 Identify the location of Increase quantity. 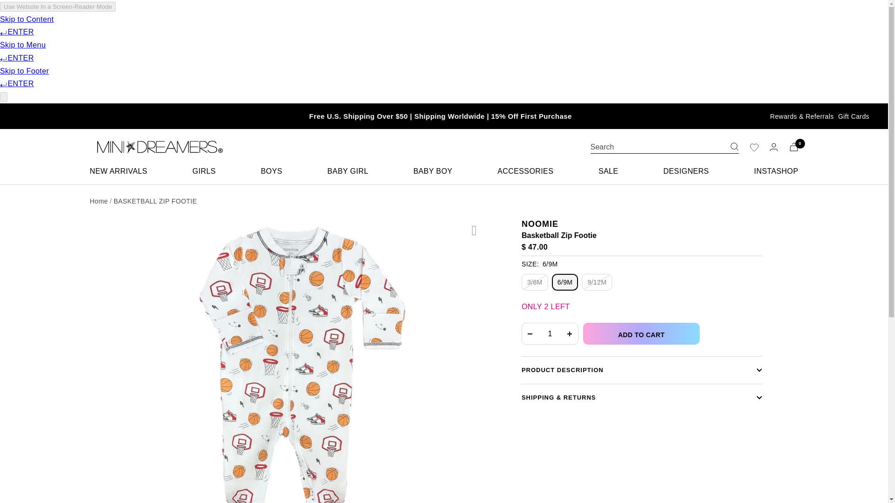
(570, 333).